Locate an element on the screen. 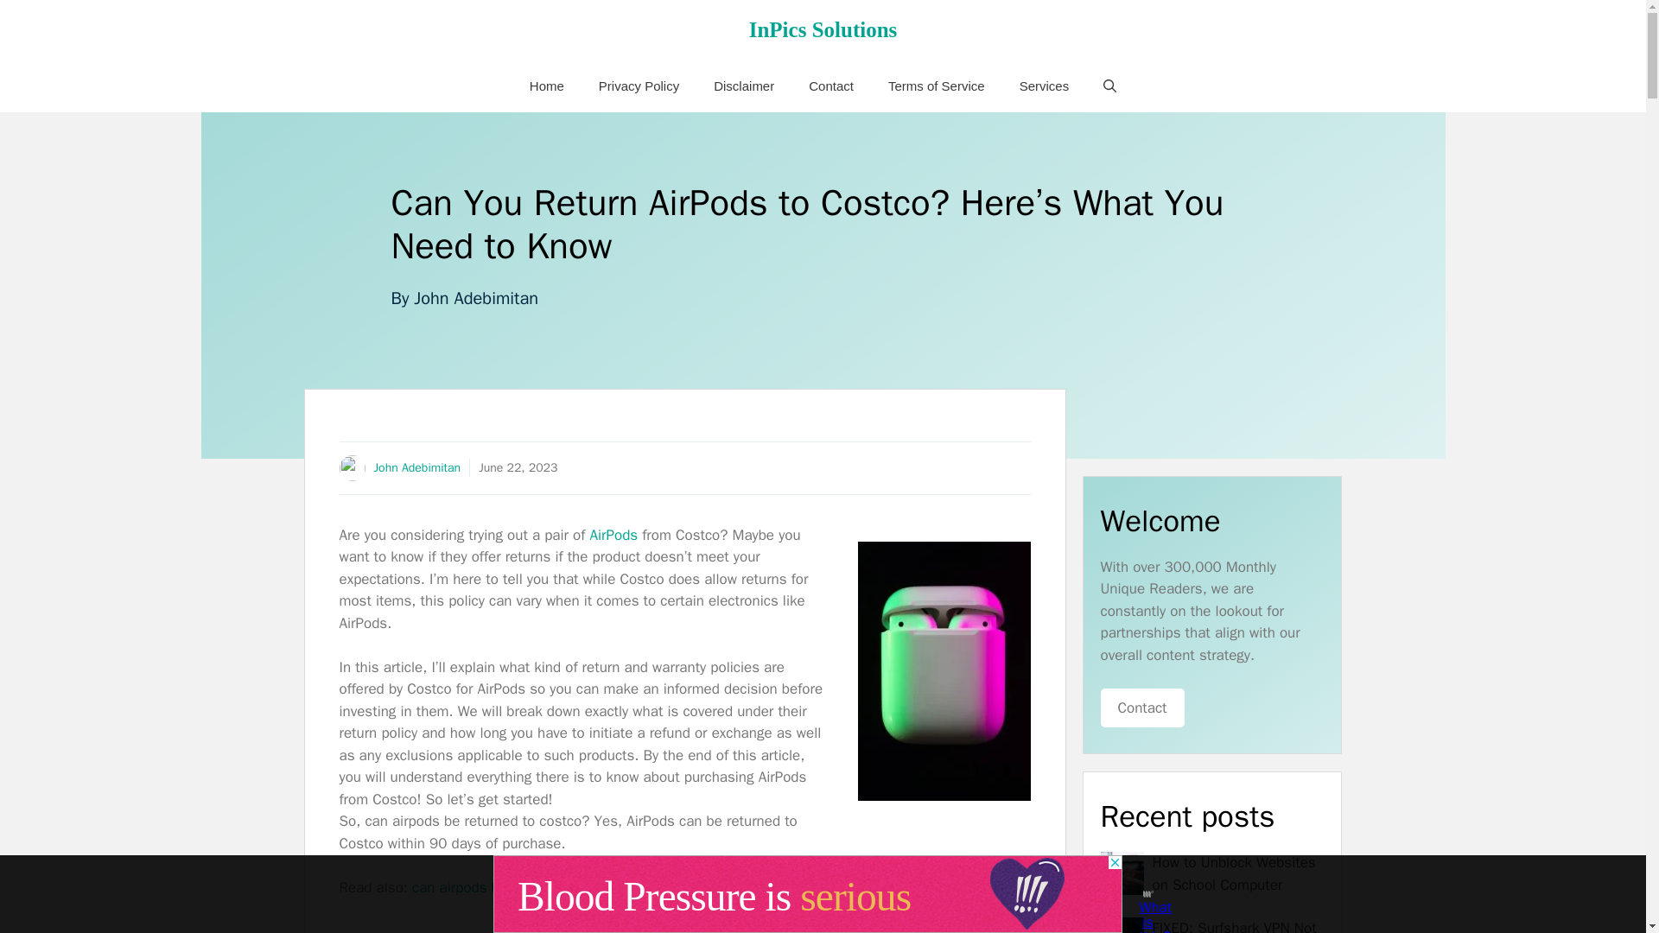 This screenshot has width=1659, height=933. Privacy Policy is located at coordinates (639, 86).